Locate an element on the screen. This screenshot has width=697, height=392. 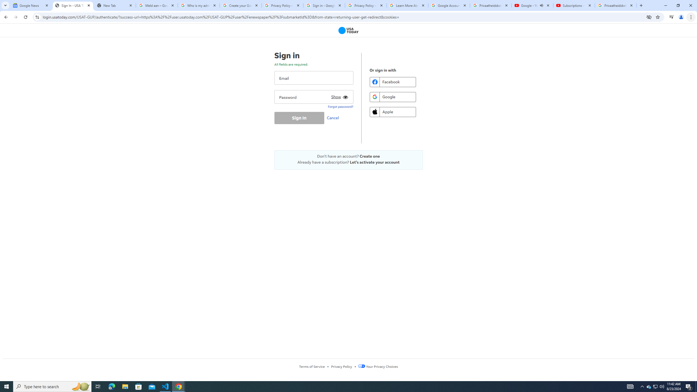
New Tab is located at coordinates (114, 5).